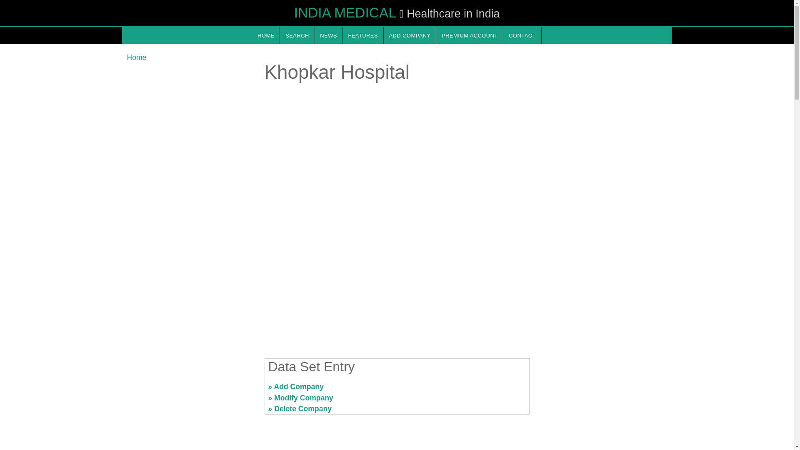  What do you see at coordinates (469, 35) in the screenshot?
I see `Premium account` at bounding box center [469, 35].